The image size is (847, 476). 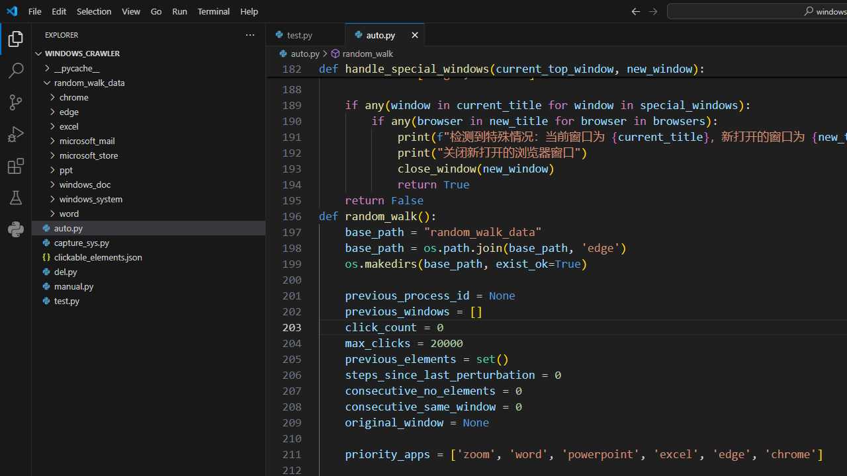 I want to click on Go Forward (Alt+RightArrow), so click(x=652, y=11).